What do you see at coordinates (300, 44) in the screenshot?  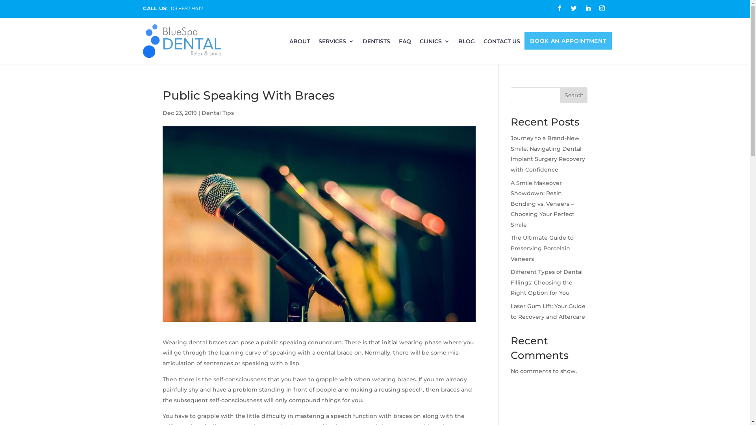 I see `ABOUT` at bounding box center [300, 44].